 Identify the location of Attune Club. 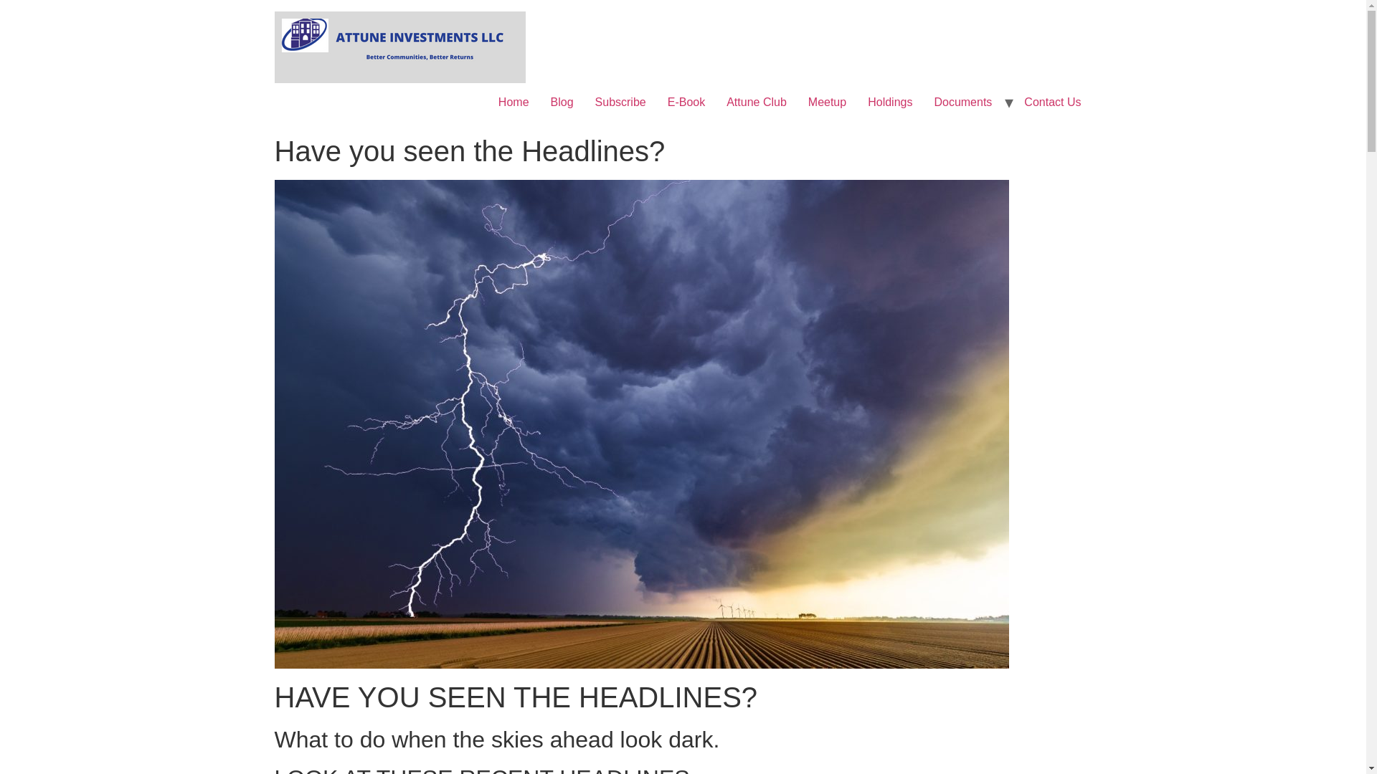
(756, 102).